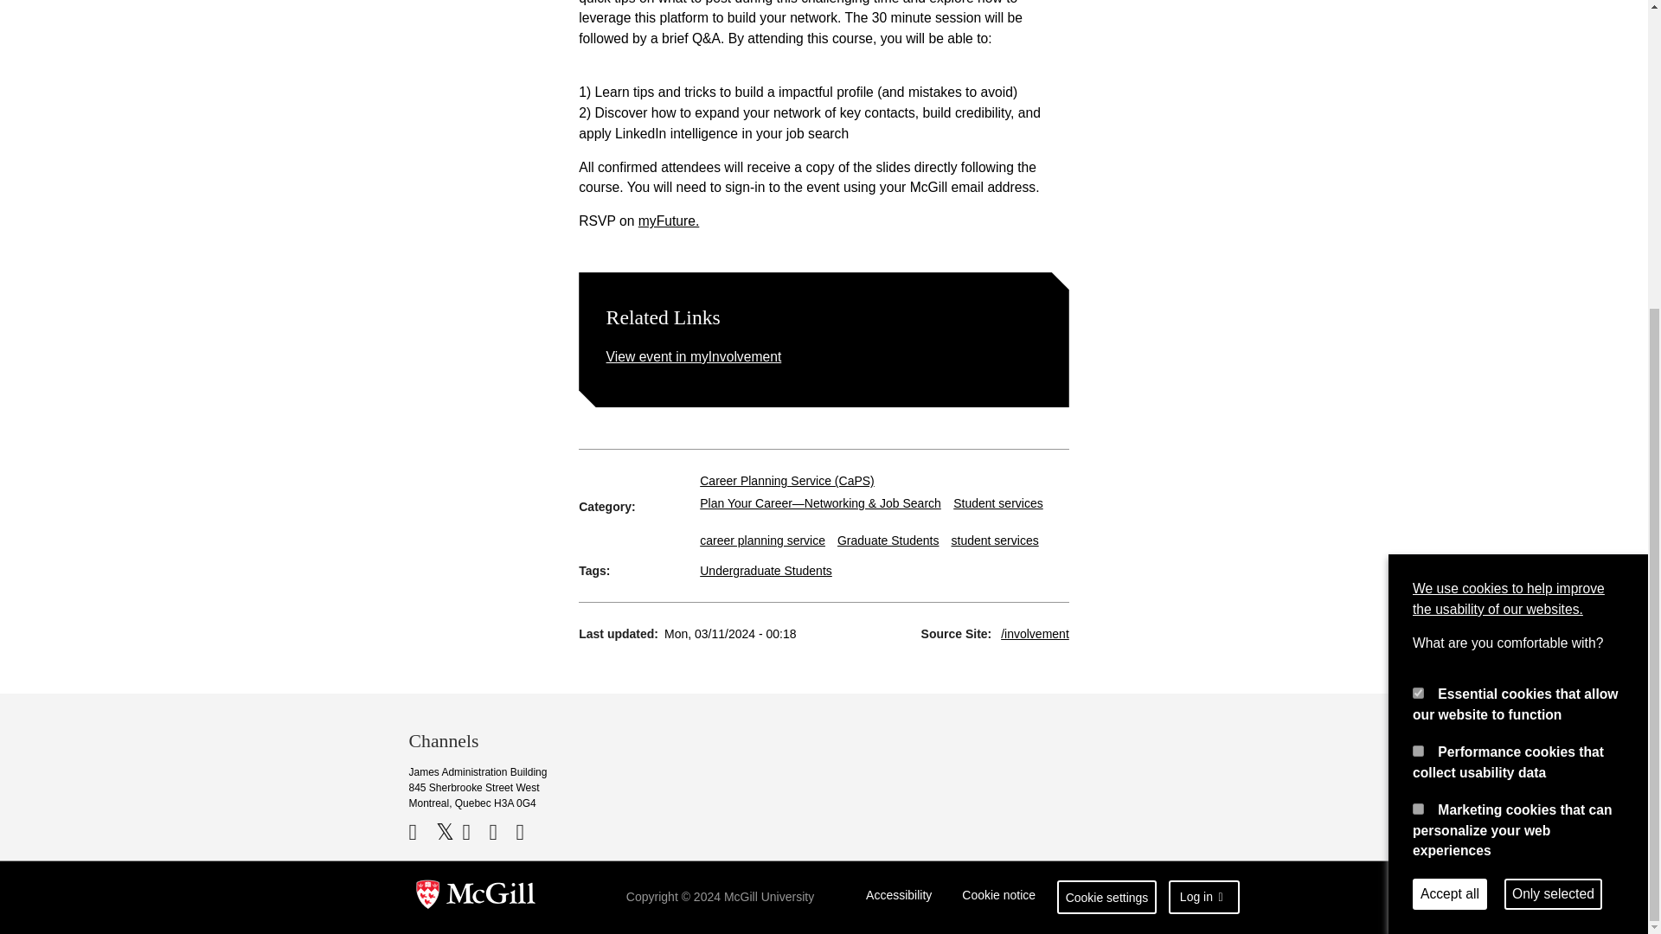  What do you see at coordinates (472, 832) in the screenshot?
I see `YouTube` at bounding box center [472, 832].